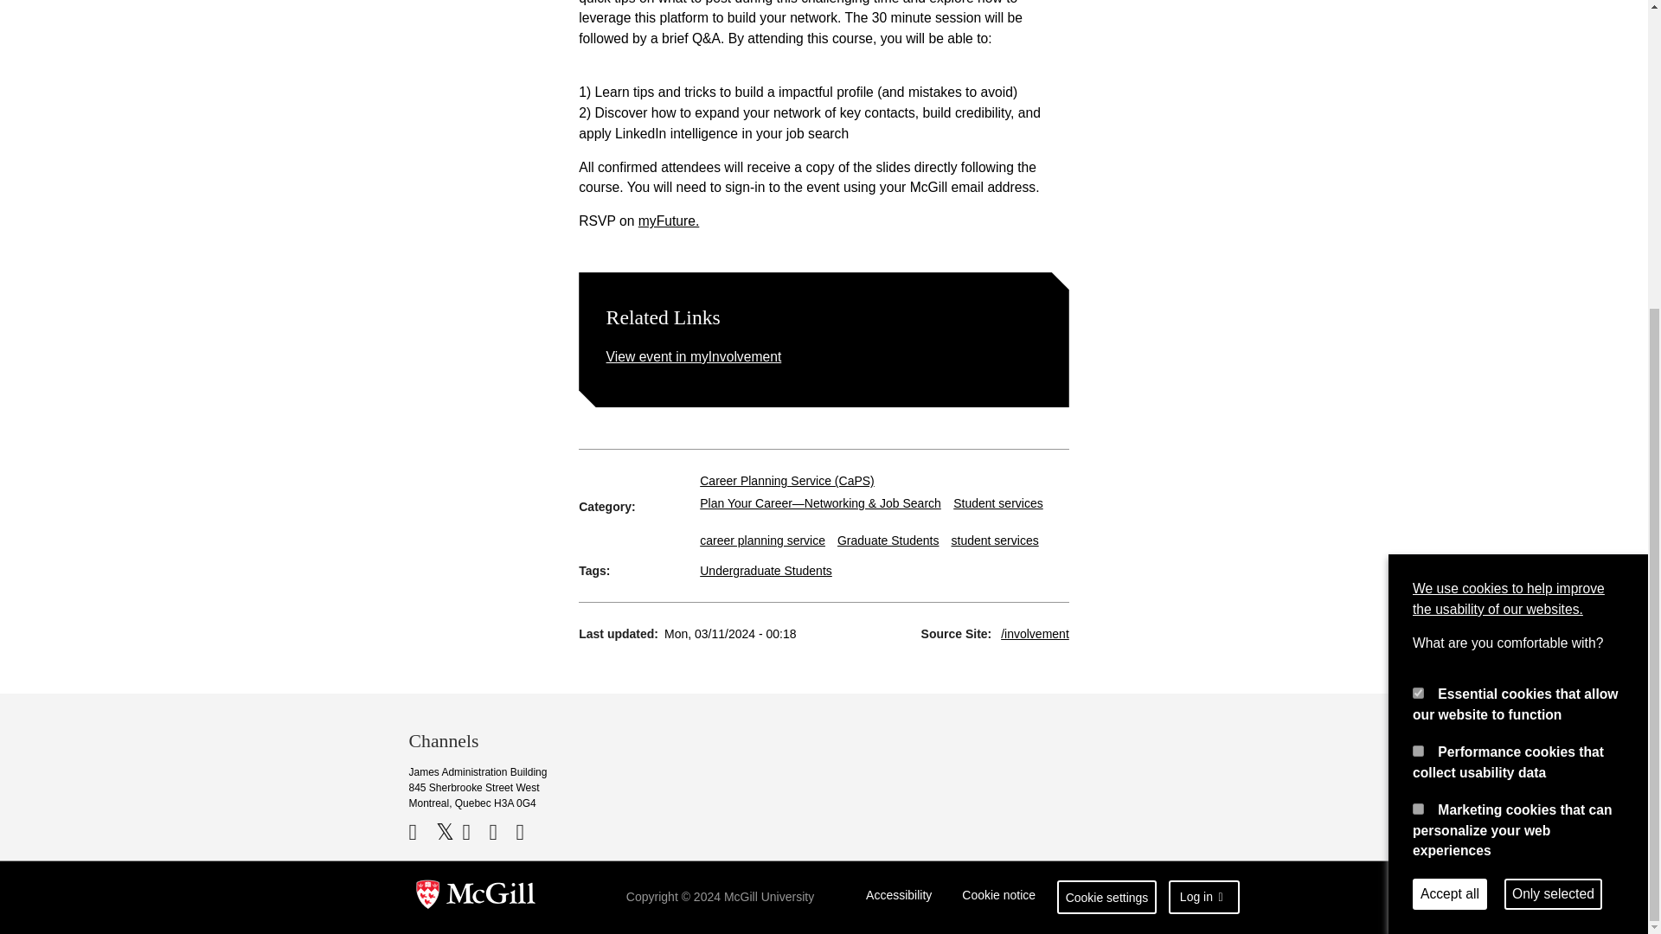  What do you see at coordinates (472, 832) in the screenshot?
I see `YouTube` at bounding box center [472, 832].